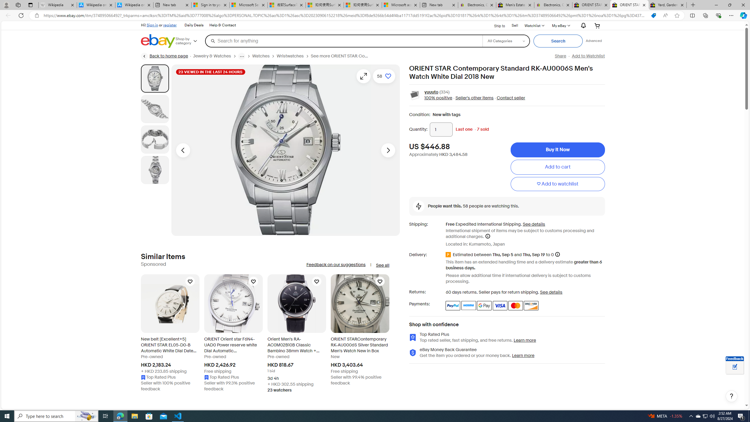 The width and height of the screenshot is (750, 422). I want to click on See more ORIENT STAR Contemporary Standard White Dial M..., so click(342, 56).